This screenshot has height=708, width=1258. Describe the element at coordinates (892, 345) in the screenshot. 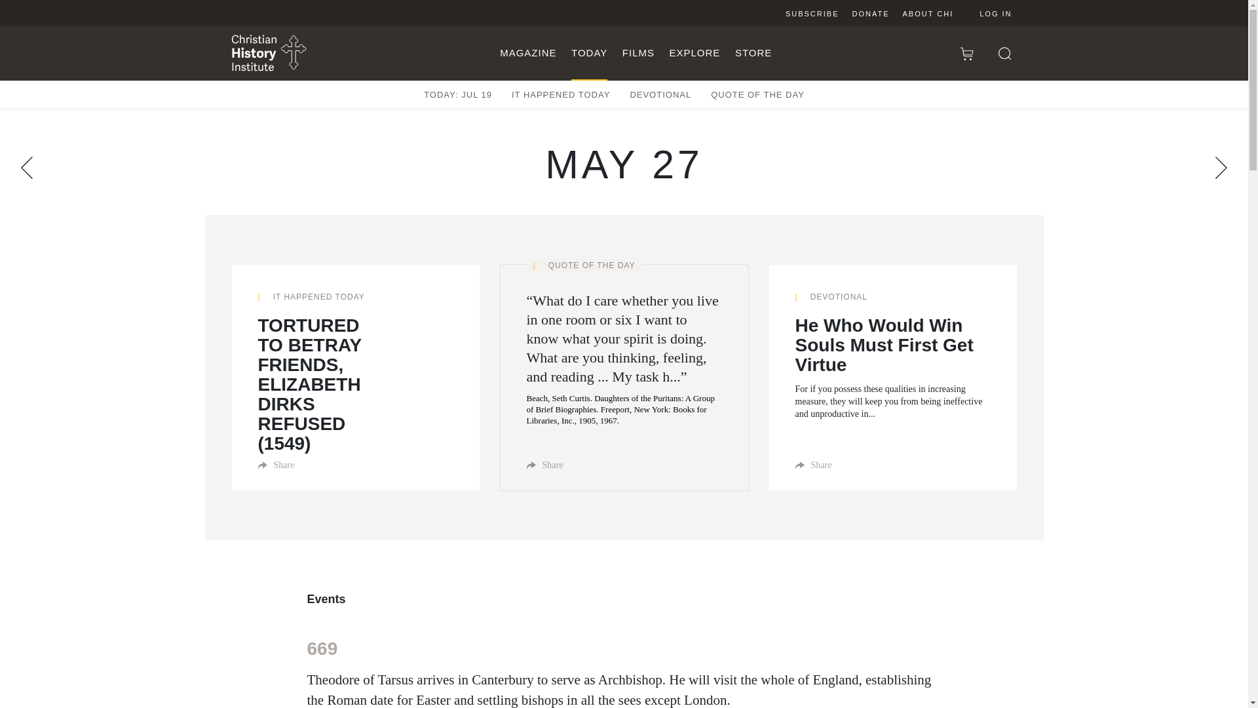

I see `He Who Would Win Souls Must First Get Virtue` at that location.